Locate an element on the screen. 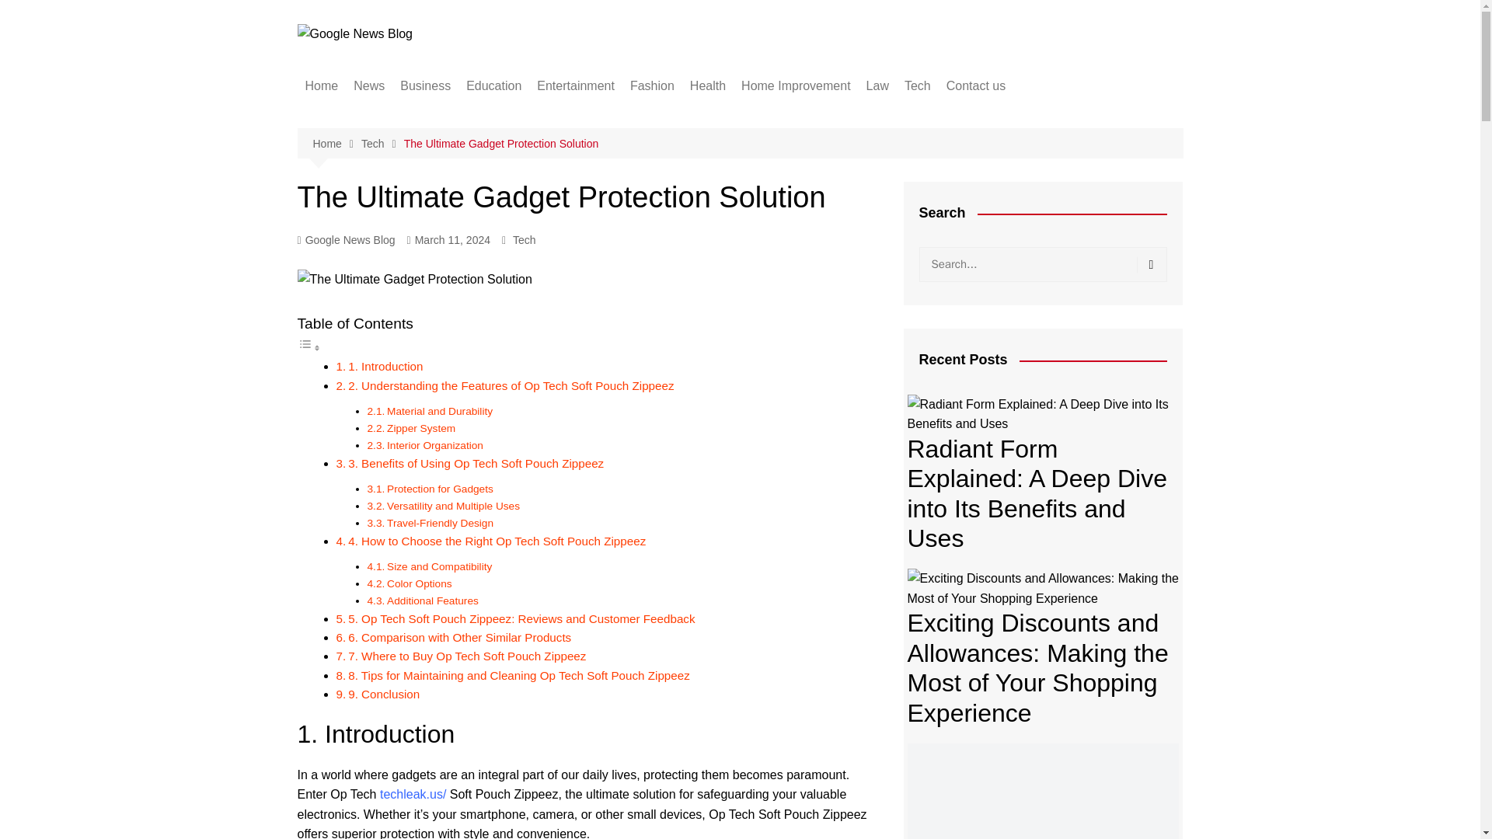  4. How to Choose the Right Op Tech Soft Pouch Zippeez is located at coordinates (497, 541).